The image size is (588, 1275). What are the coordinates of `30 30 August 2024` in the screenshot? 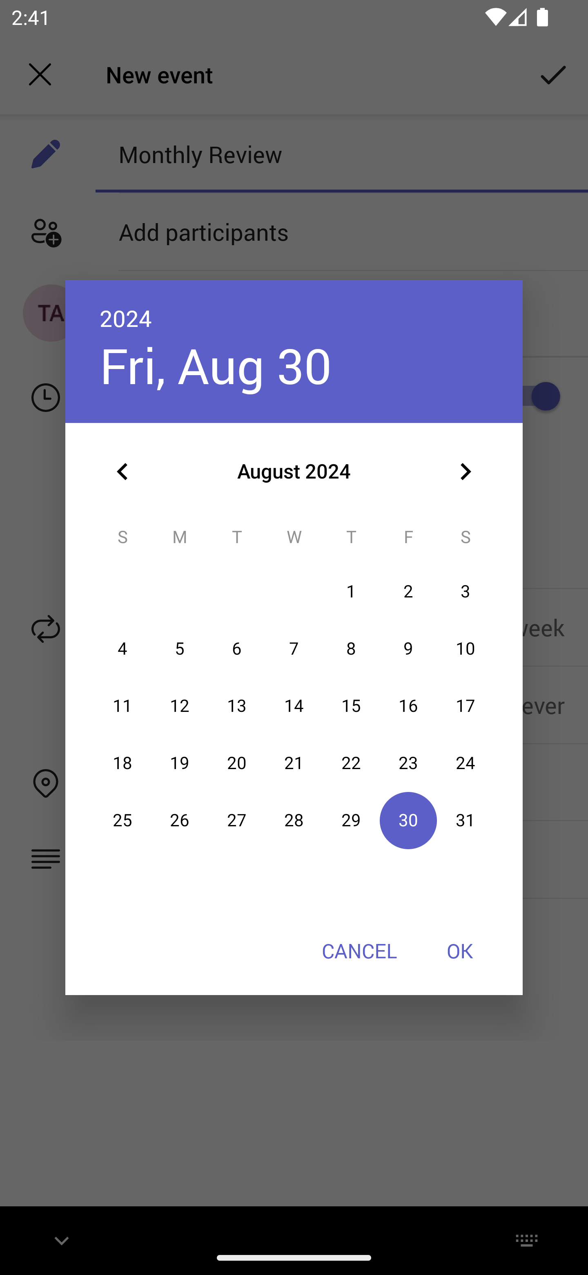 It's located at (408, 820).